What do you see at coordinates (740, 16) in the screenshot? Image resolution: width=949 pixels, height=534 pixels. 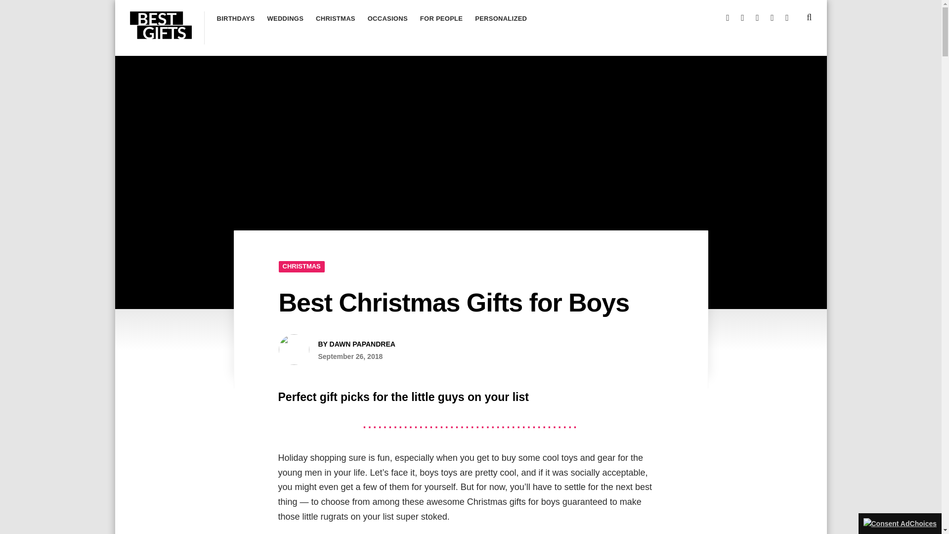 I see `Twitter` at bounding box center [740, 16].